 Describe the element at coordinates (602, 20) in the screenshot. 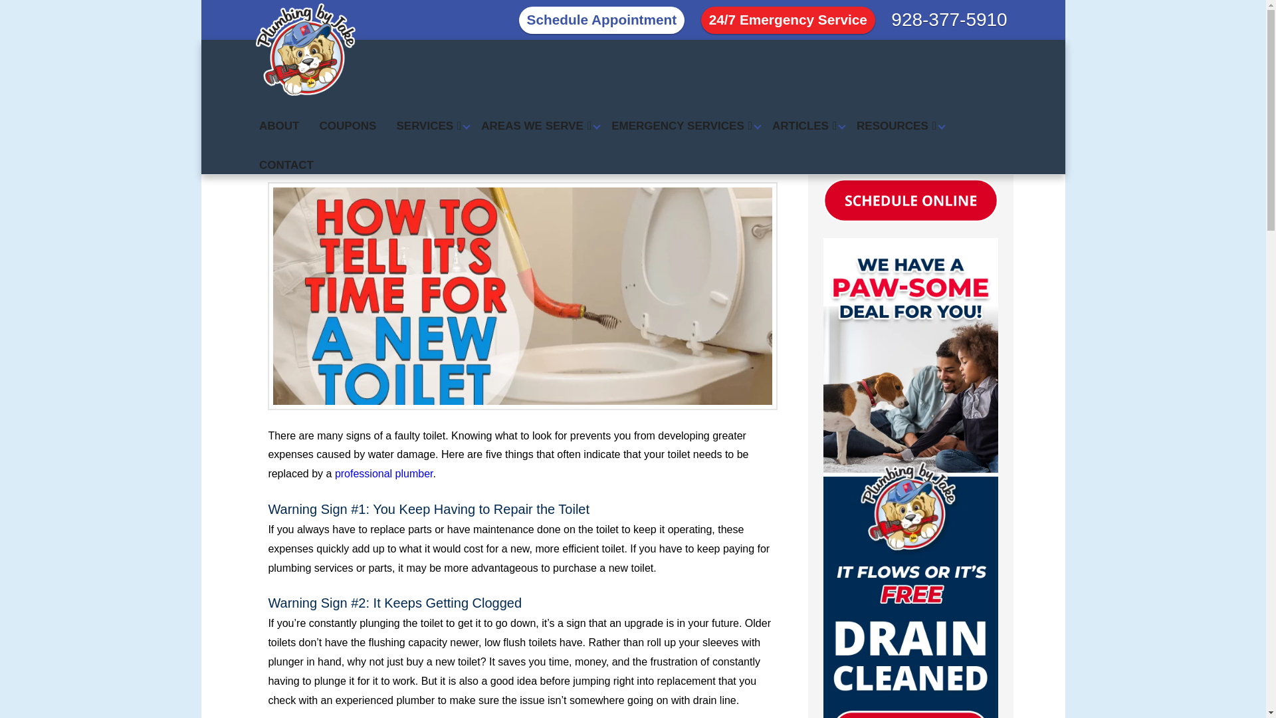

I see `Schedule Appointment` at that location.